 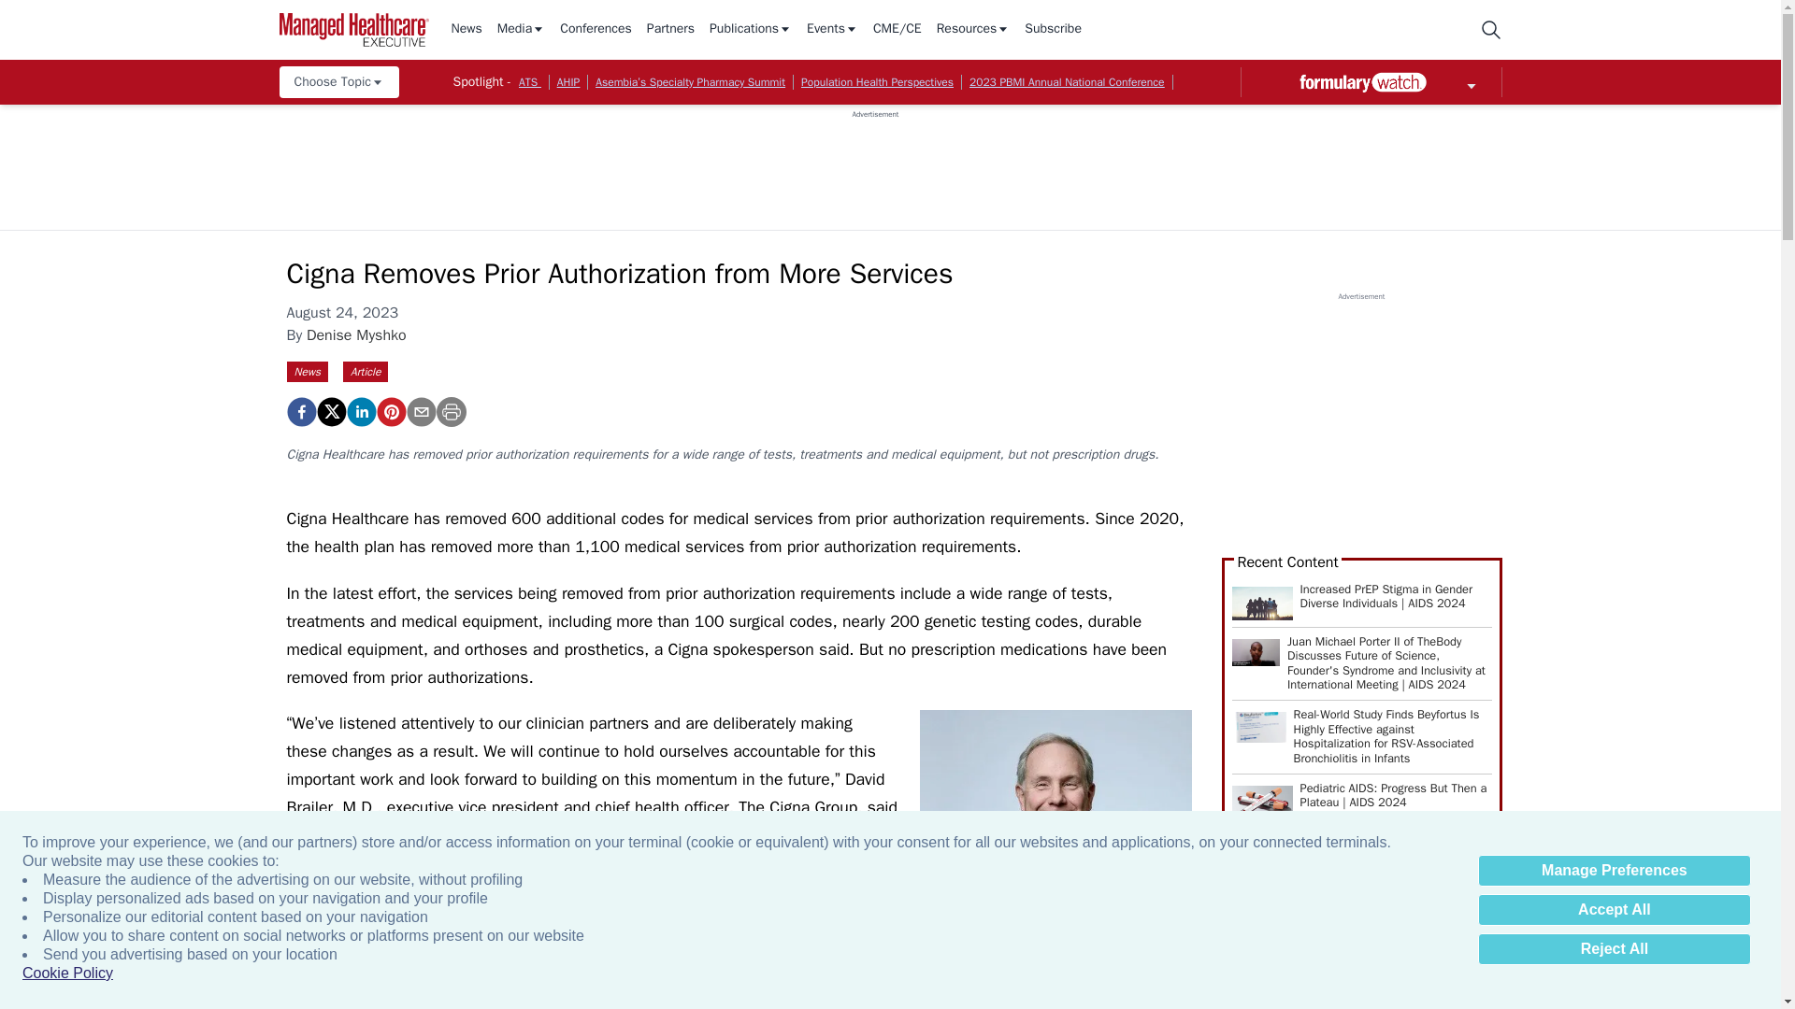 What do you see at coordinates (521, 30) in the screenshot?
I see `Media` at bounding box center [521, 30].